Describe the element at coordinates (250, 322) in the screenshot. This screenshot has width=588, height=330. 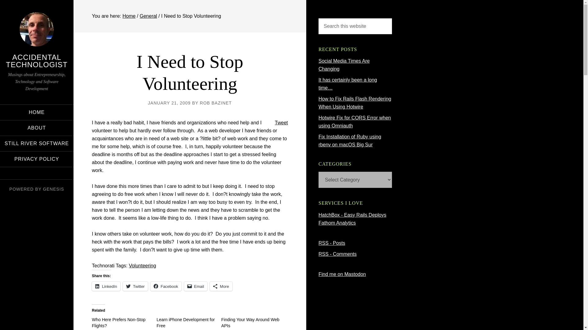
I see `Finding Your Way Around Web APIs` at that location.